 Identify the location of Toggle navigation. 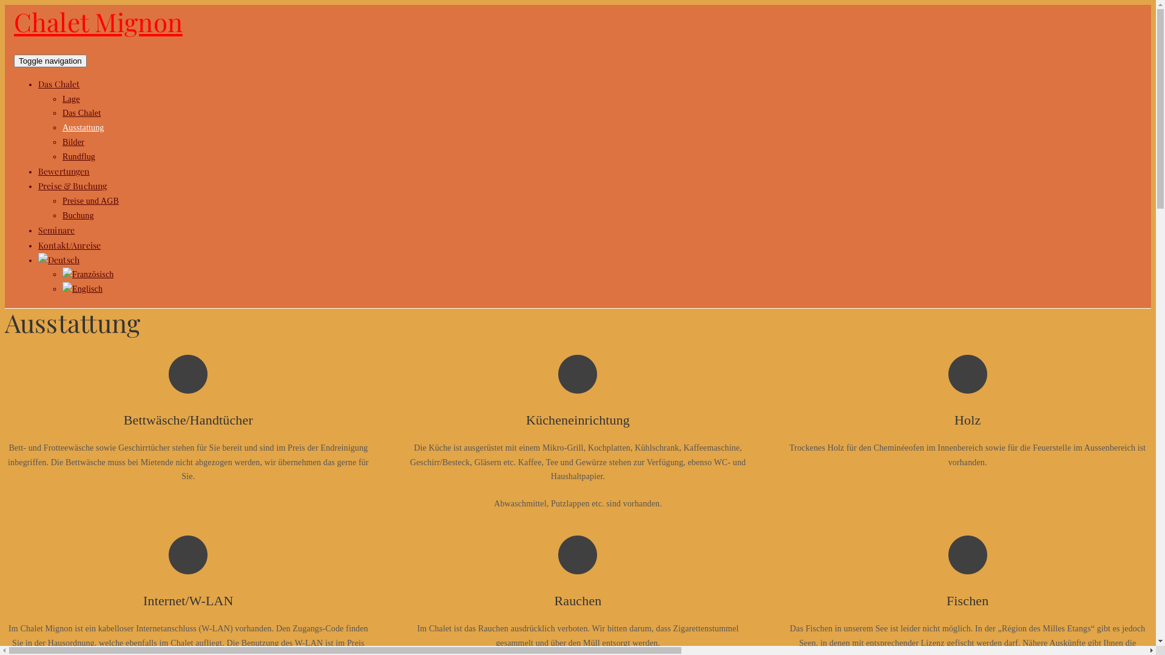
(50, 61).